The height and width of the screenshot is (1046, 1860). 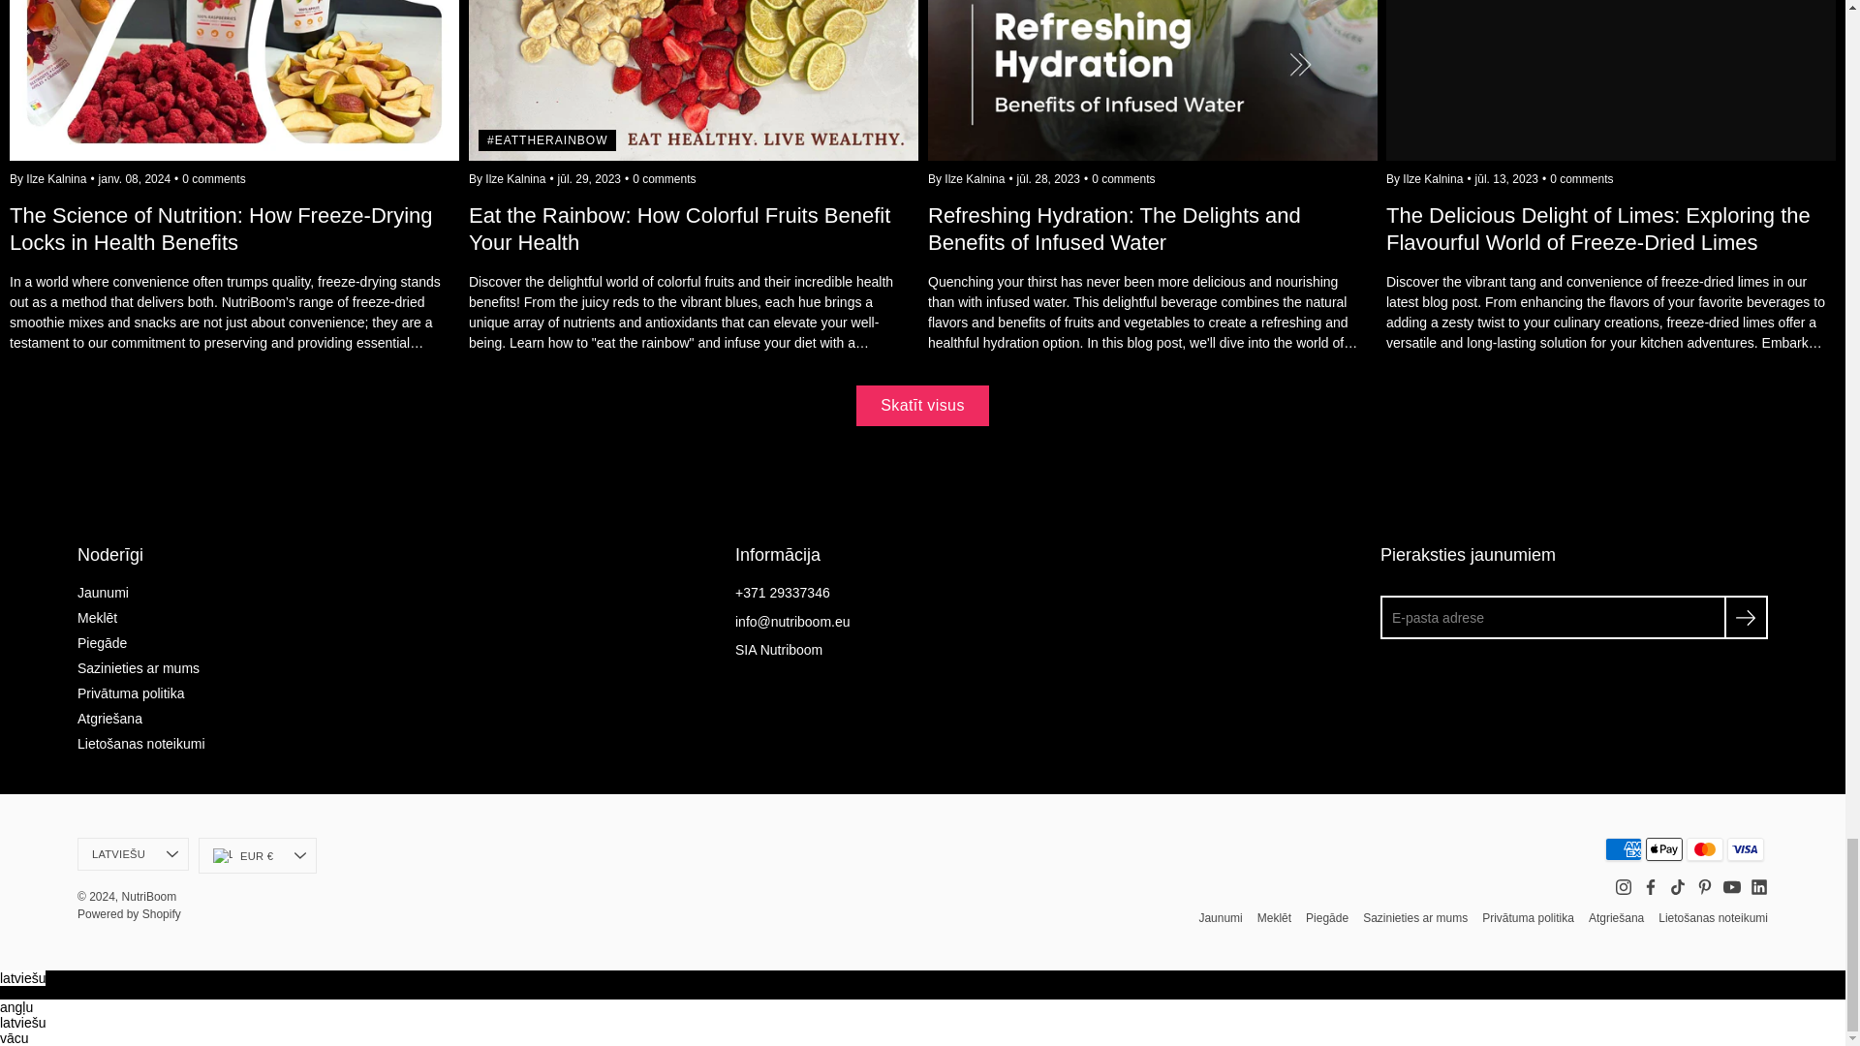 I want to click on American Express, so click(x=1624, y=848).